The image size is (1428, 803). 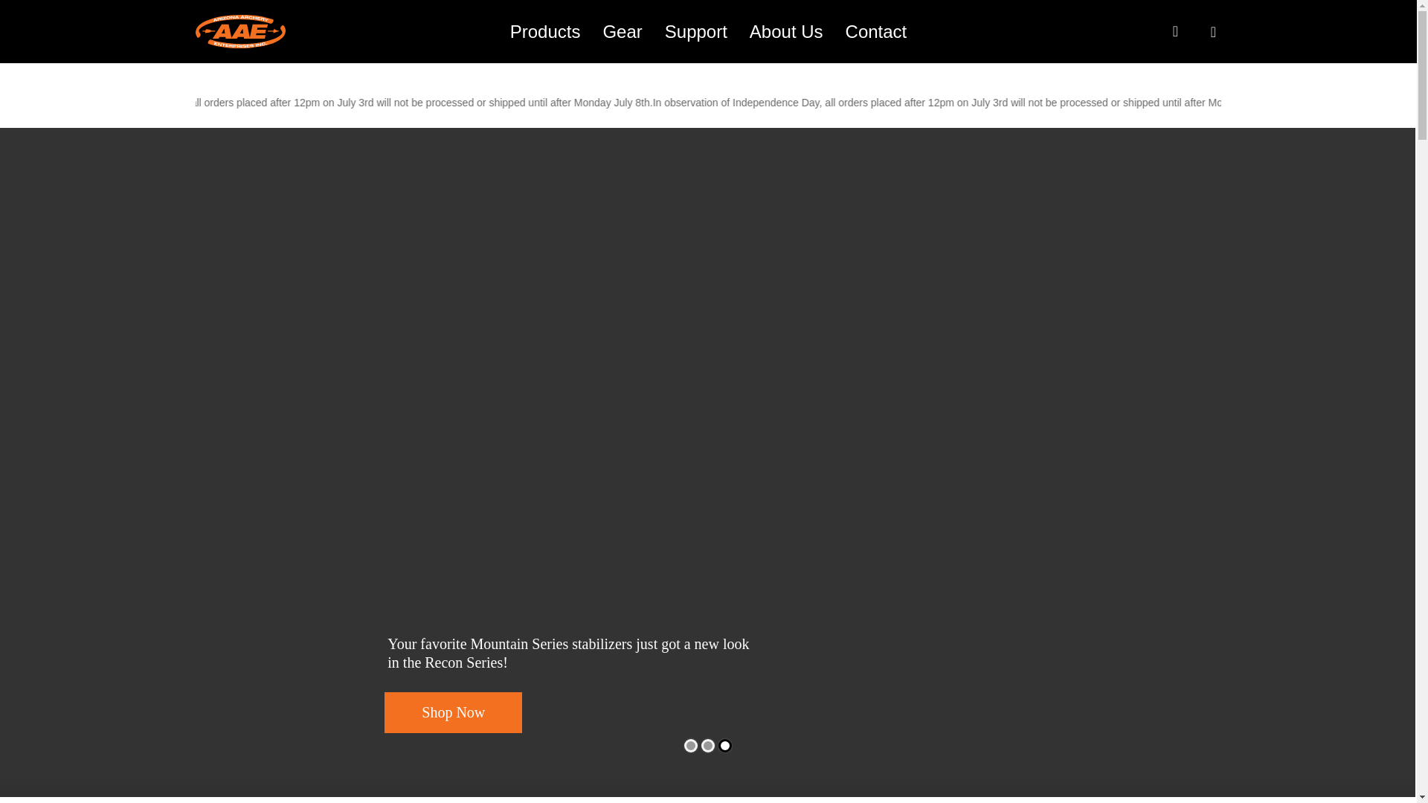 I want to click on Shop Now, so click(x=453, y=712).